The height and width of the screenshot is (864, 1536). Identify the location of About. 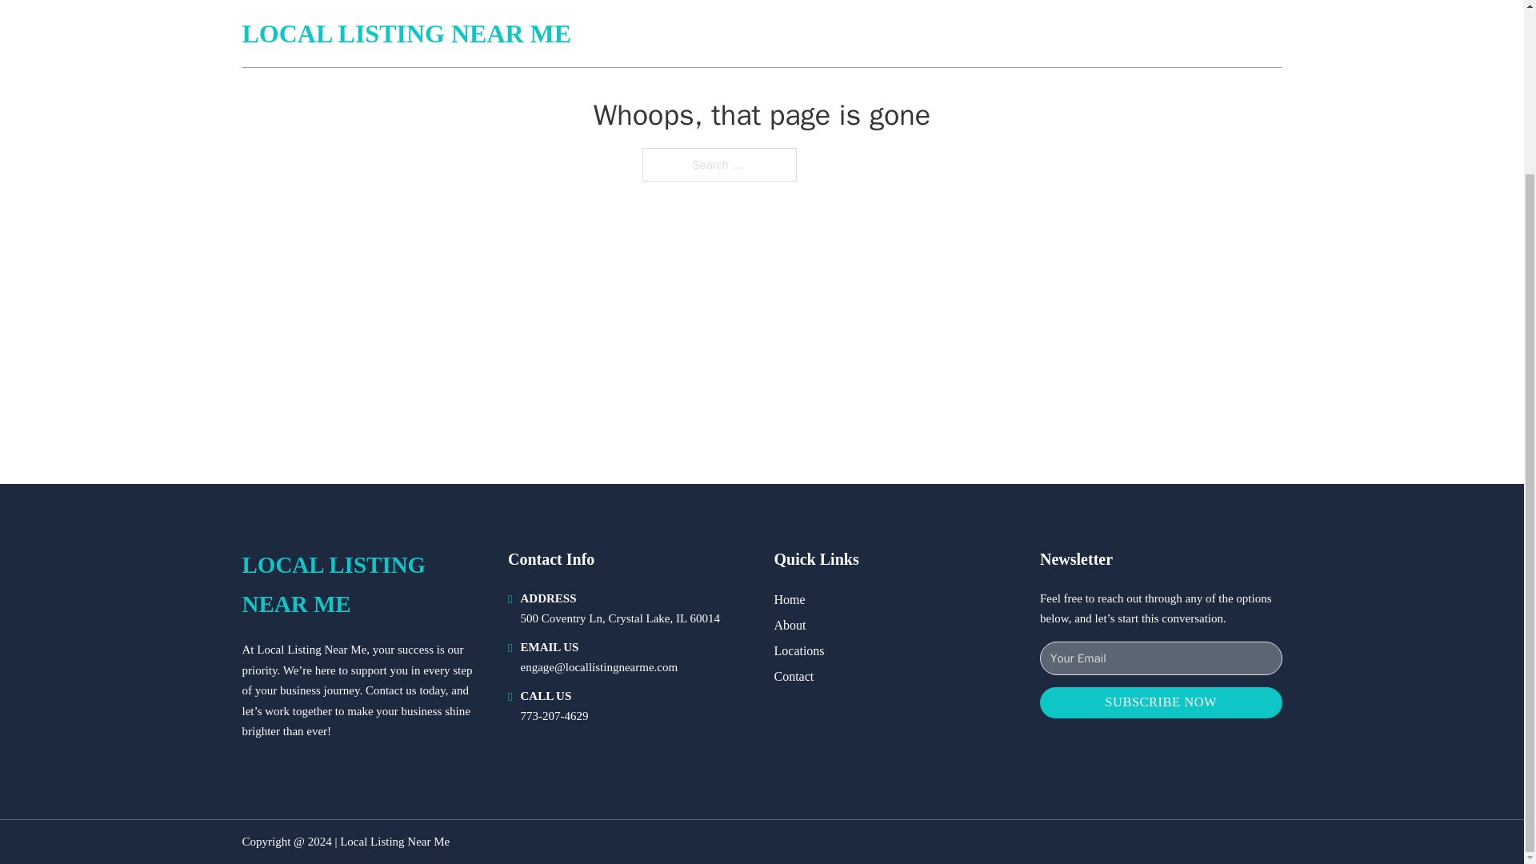
(790, 624).